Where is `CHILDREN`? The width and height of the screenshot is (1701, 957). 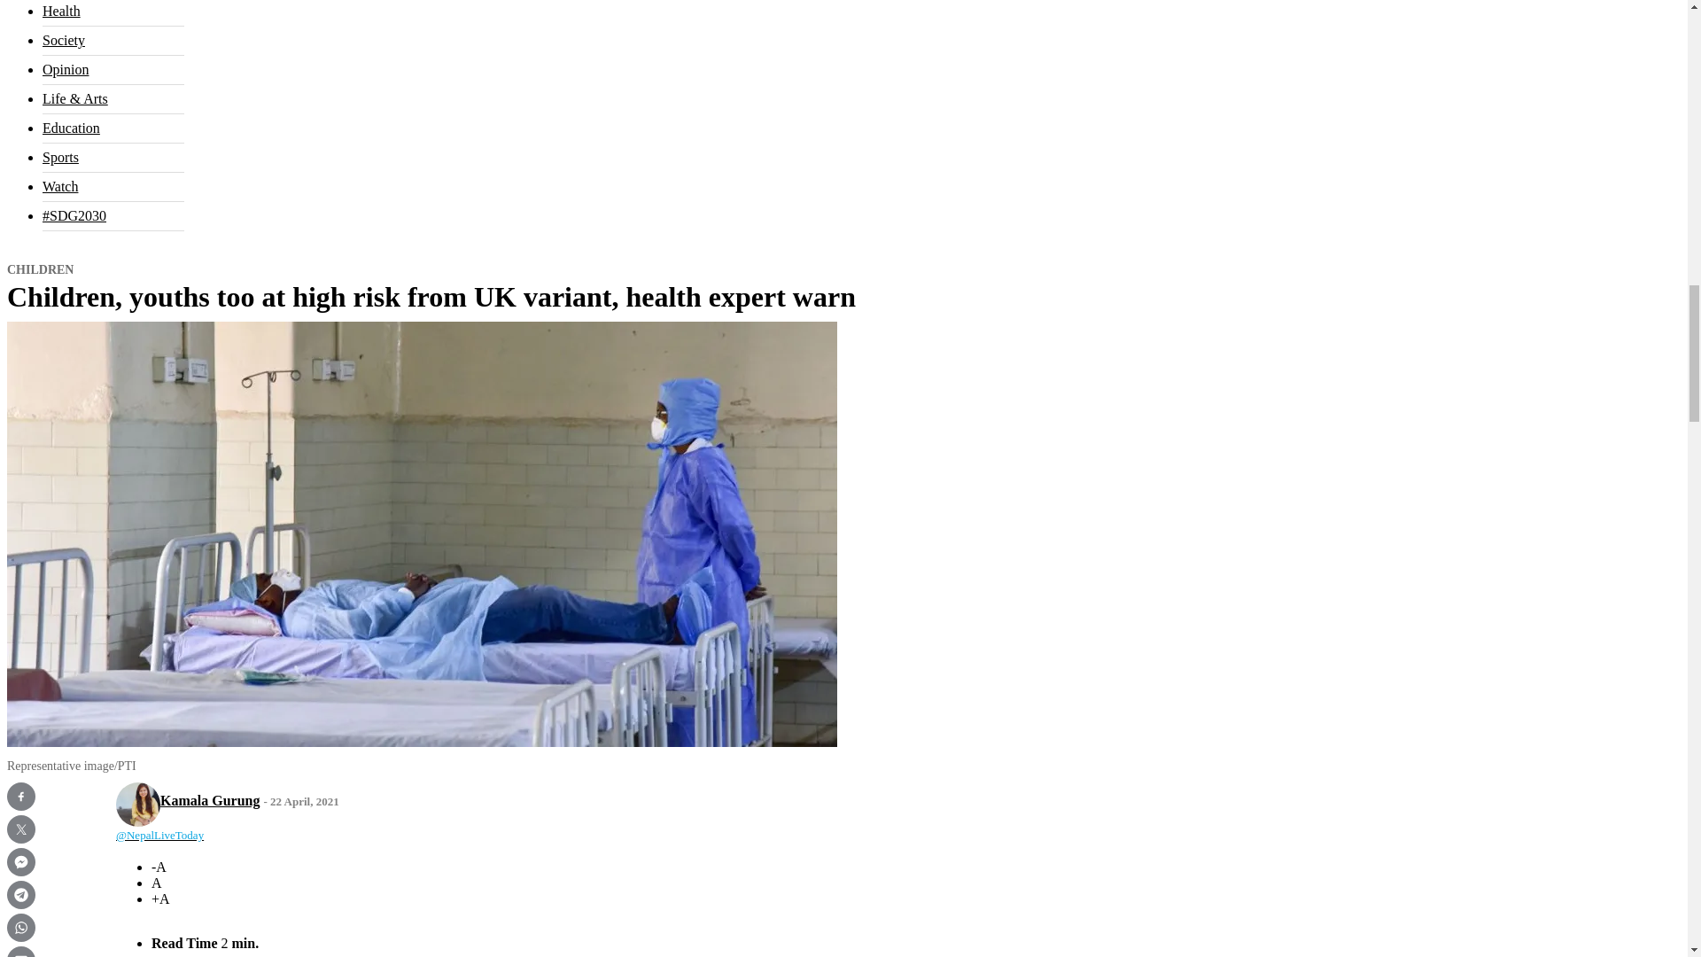
CHILDREN is located at coordinates (39, 269).